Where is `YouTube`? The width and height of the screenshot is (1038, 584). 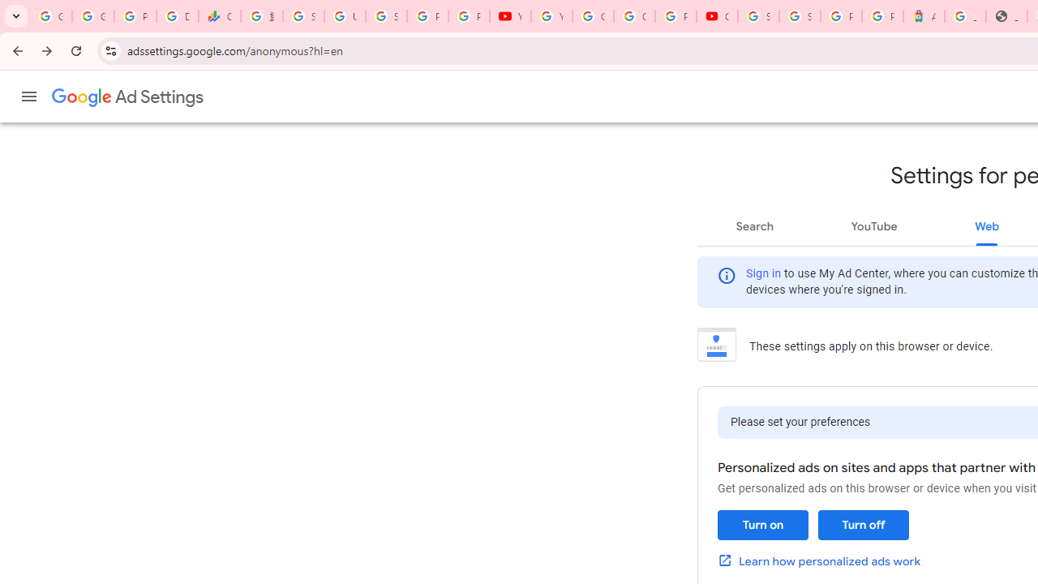 YouTube is located at coordinates (551, 16).